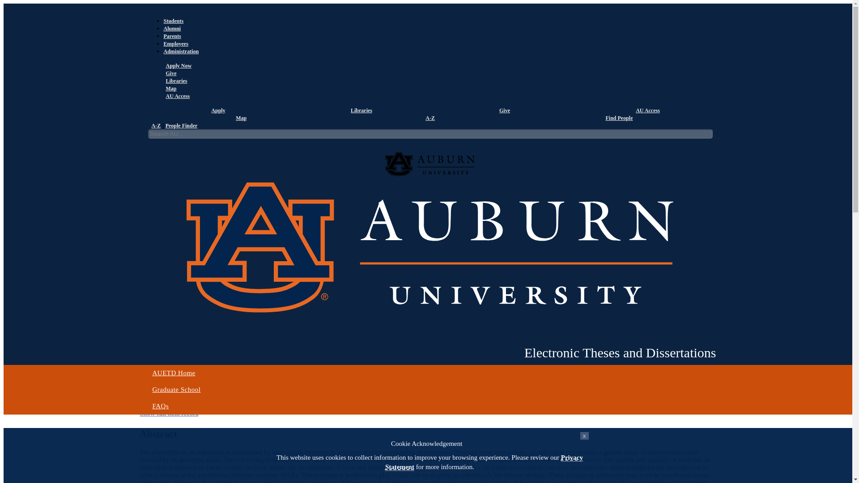 Image resolution: width=859 pixels, height=483 pixels. What do you see at coordinates (158, 130) in the screenshot?
I see `By Issue Date` at bounding box center [158, 130].